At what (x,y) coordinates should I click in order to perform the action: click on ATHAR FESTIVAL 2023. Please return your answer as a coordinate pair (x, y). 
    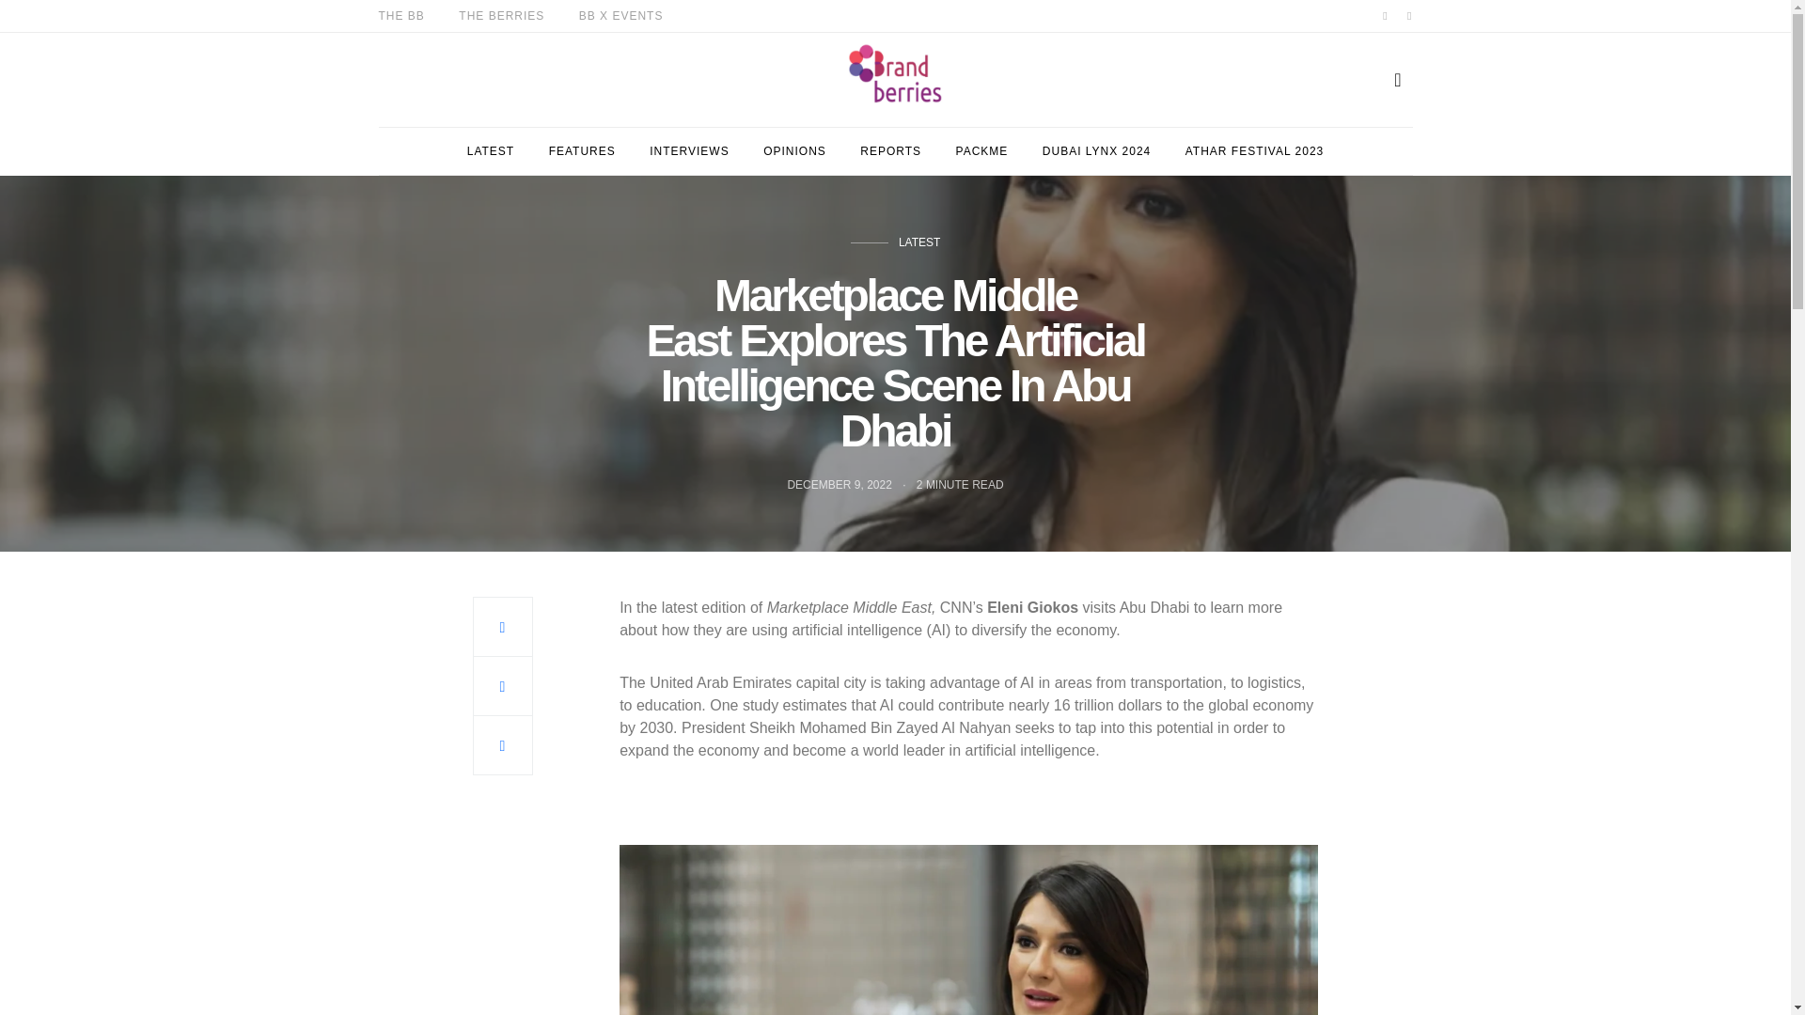
    Looking at the image, I should click on (1255, 150).